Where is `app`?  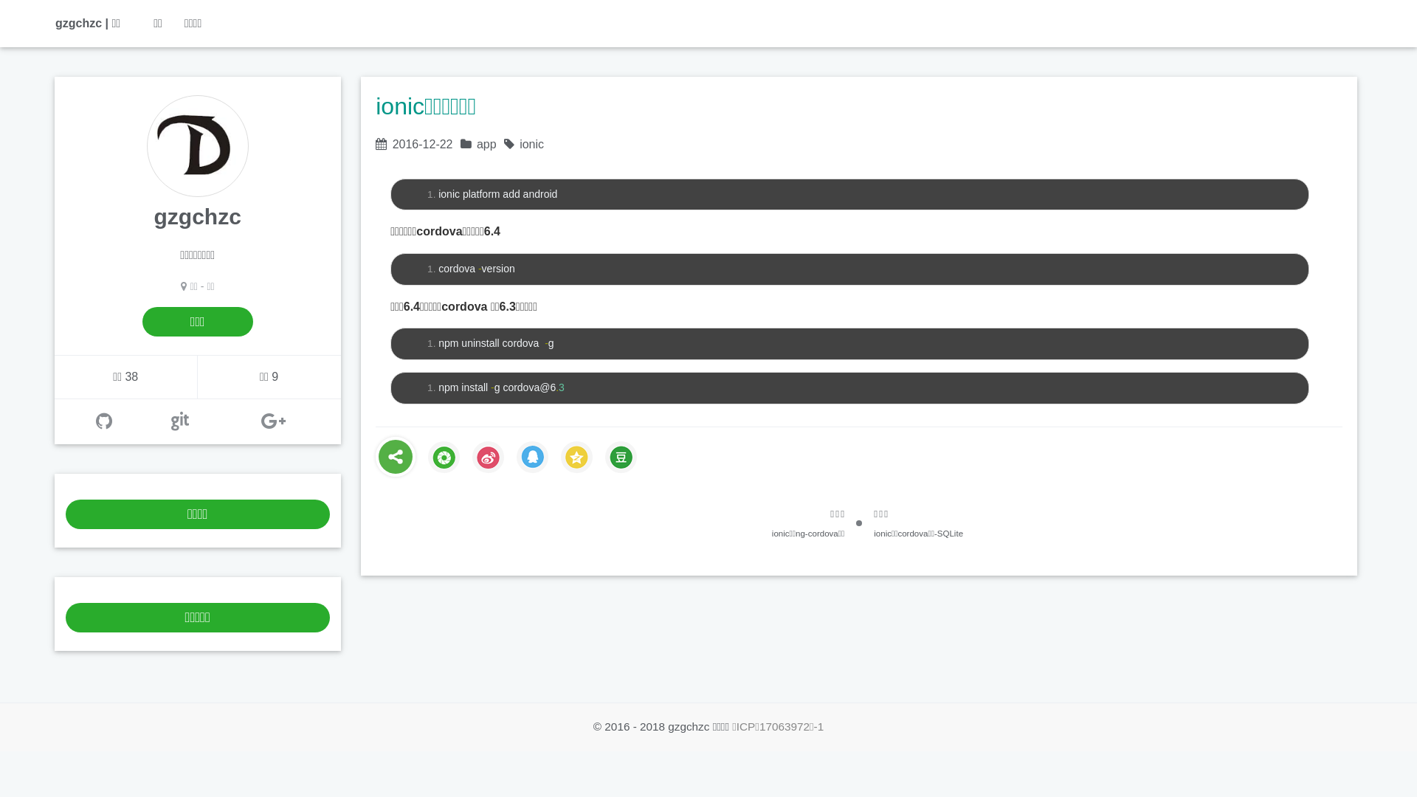 app is located at coordinates (487, 144).